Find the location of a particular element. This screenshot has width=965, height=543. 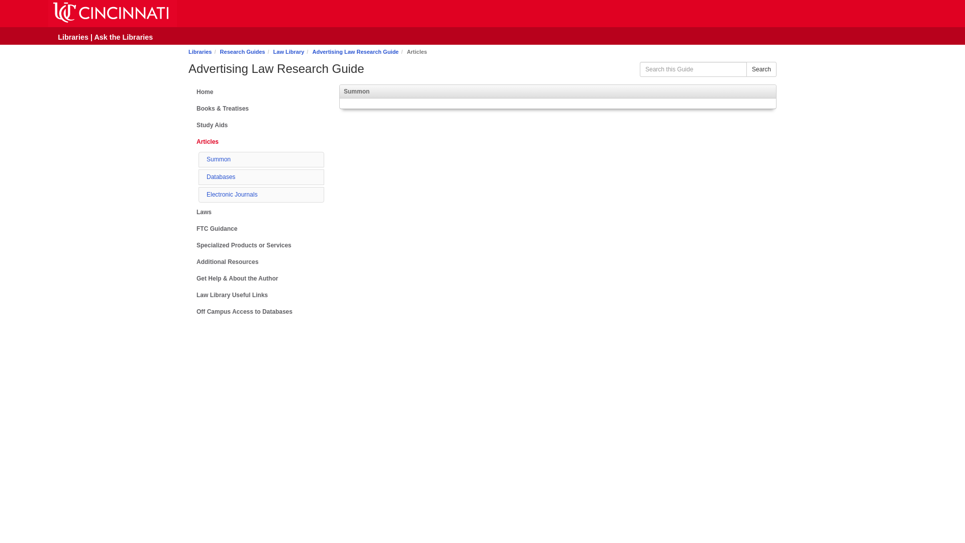

Law Library is located at coordinates (288, 52).